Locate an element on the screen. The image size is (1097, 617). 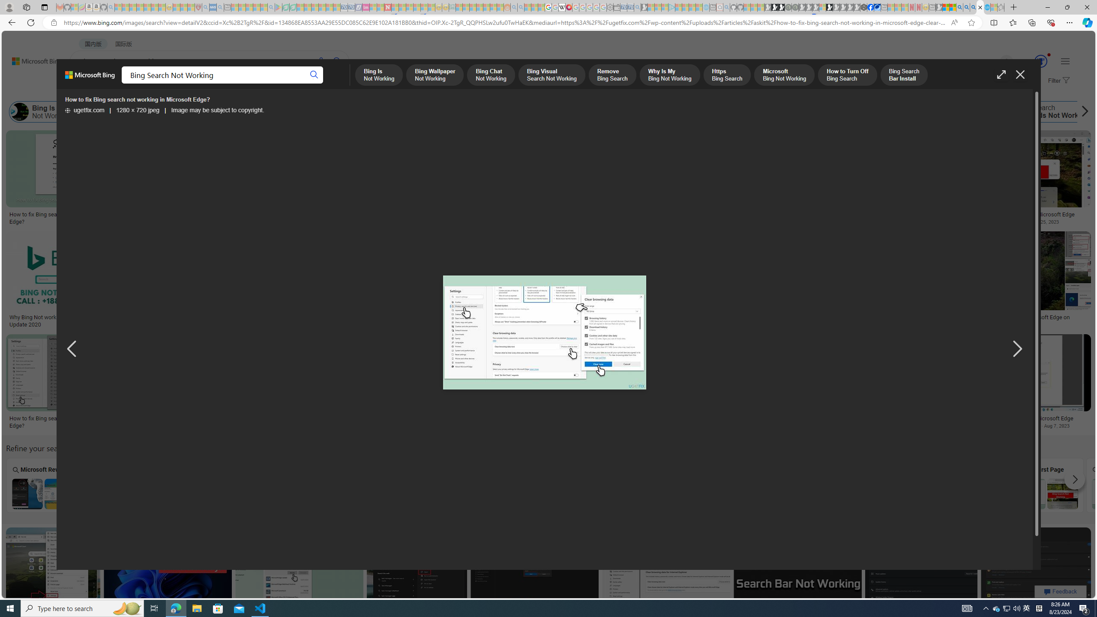
3:16 is located at coordinates (970, 138).